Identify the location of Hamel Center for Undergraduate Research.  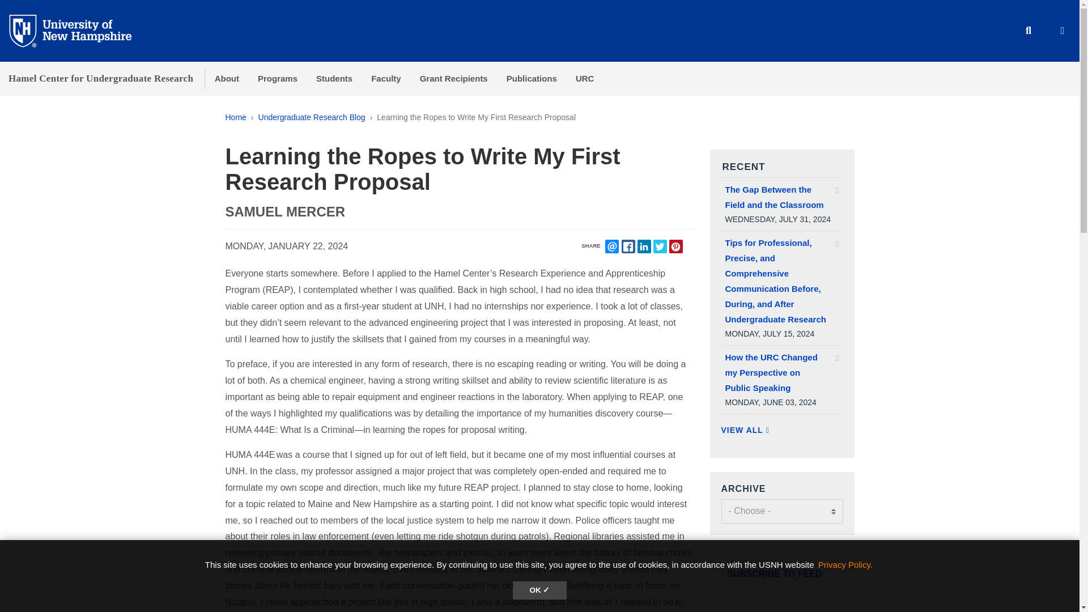
(101, 78).